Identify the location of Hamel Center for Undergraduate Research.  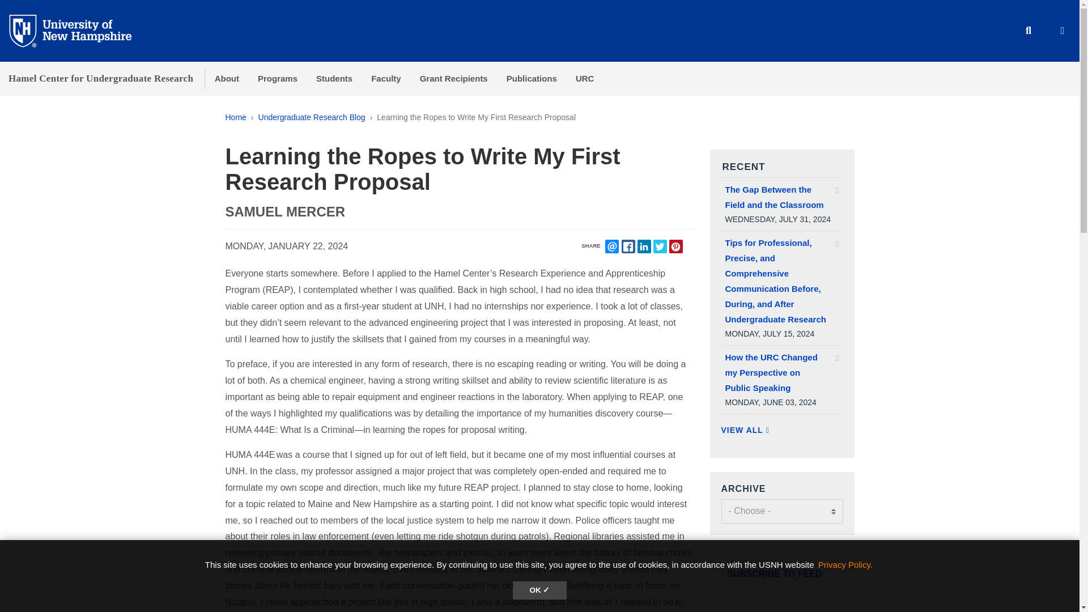
(101, 78).